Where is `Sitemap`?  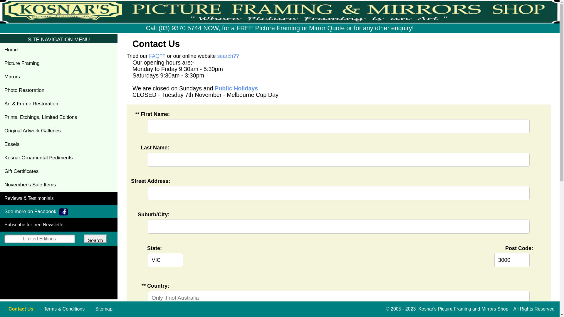 Sitemap is located at coordinates (102, 309).